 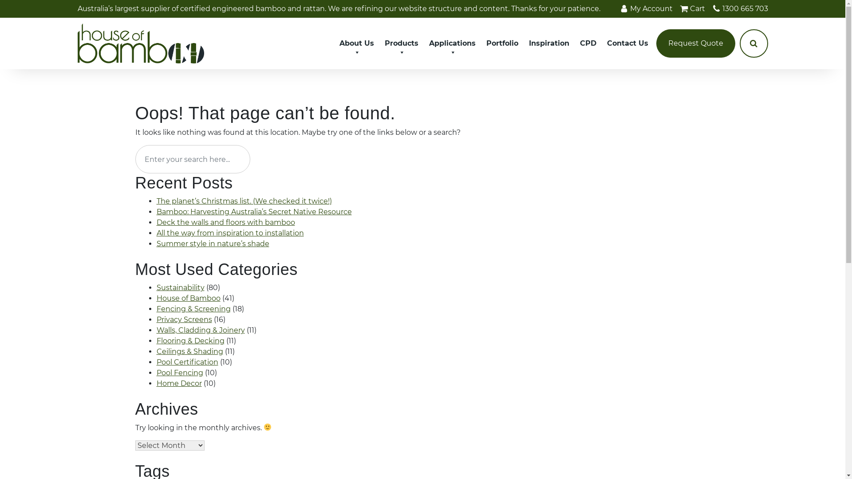 I want to click on Deck the walls and floors with bamboo, so click(x=225, y=223).